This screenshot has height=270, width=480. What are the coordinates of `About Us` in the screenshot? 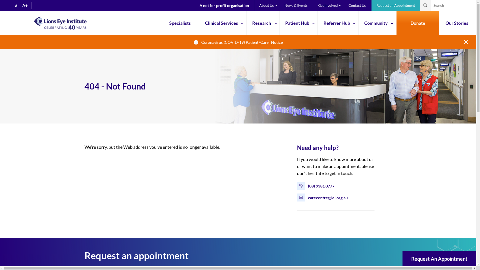 It's located at (266, 5).